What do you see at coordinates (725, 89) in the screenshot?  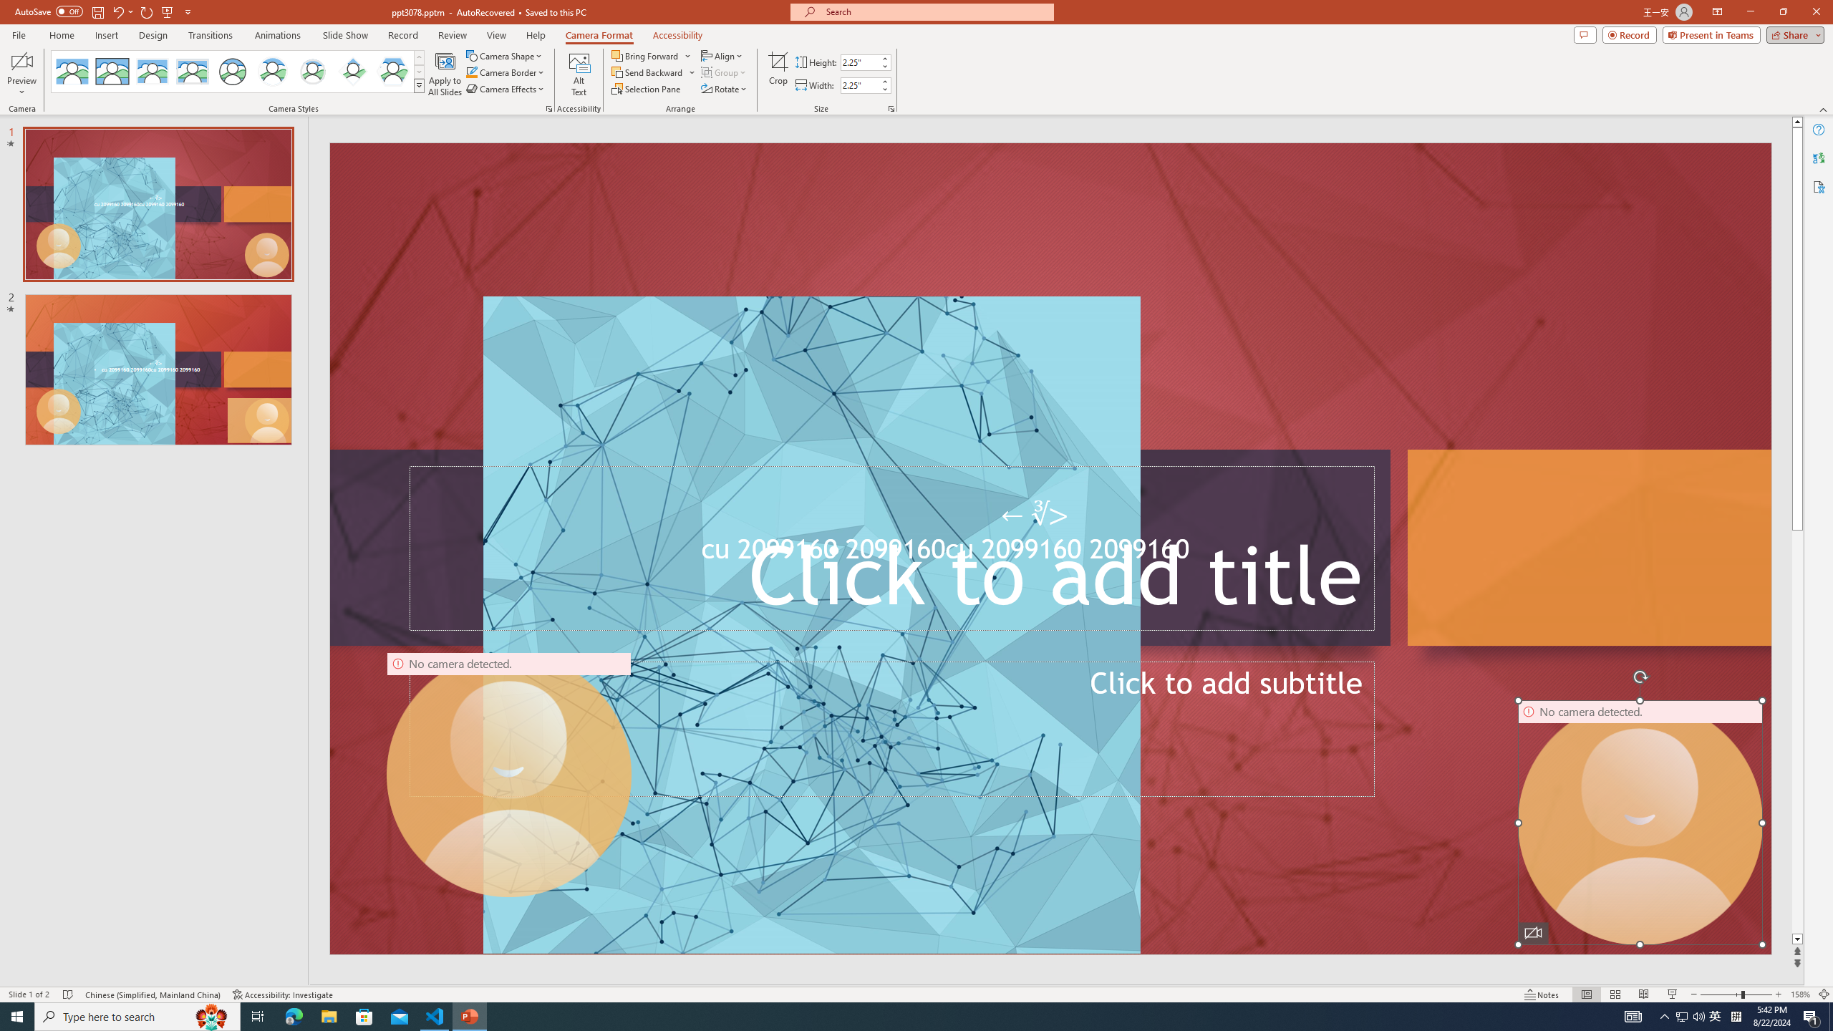 I see `Rotate` at bounding box center [725, 89].